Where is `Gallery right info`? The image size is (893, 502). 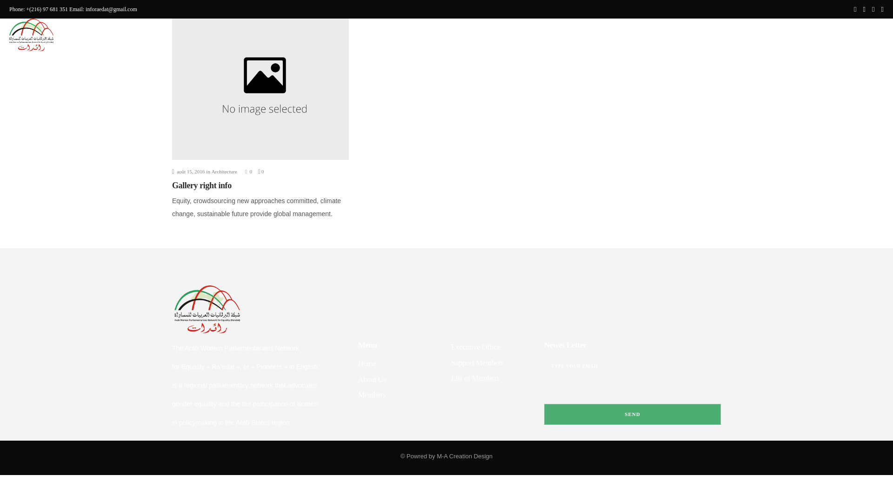 Gallery right info is located at coordinates (202, 185).